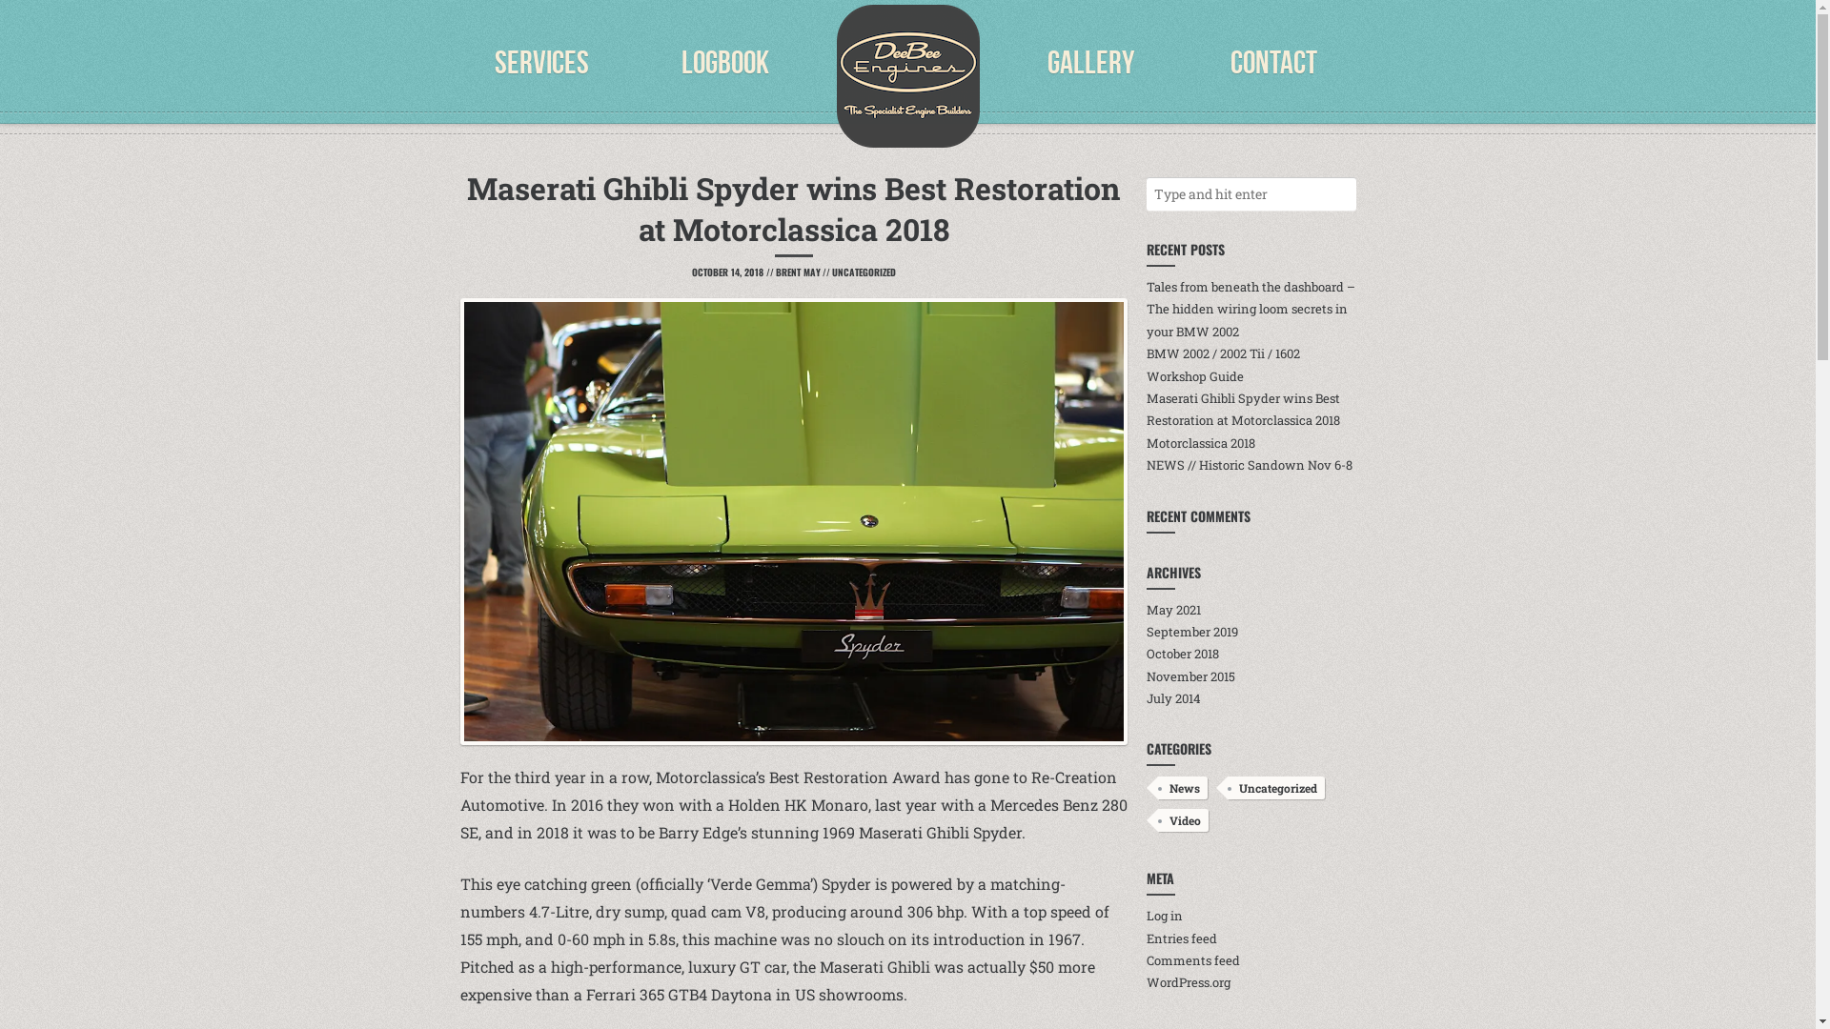 The image size is (1830, 1029). I want to click on Comments feed, so click(1192, 960).